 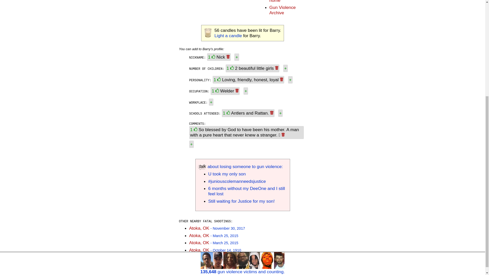 What do you see at coordinates (247, 191) in the screenshot?
I see `6 months without my DeeOne and I still feel lost` at bounding box center [247, 191].